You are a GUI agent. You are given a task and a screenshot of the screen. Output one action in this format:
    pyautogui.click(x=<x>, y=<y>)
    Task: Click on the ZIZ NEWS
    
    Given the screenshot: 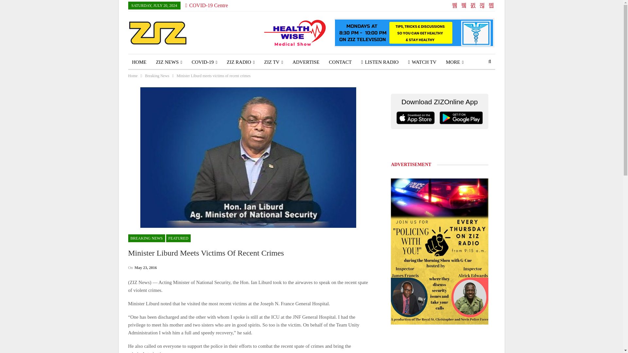 What is the action you would take?
    pyautogui.click(x=169, y=62)
    